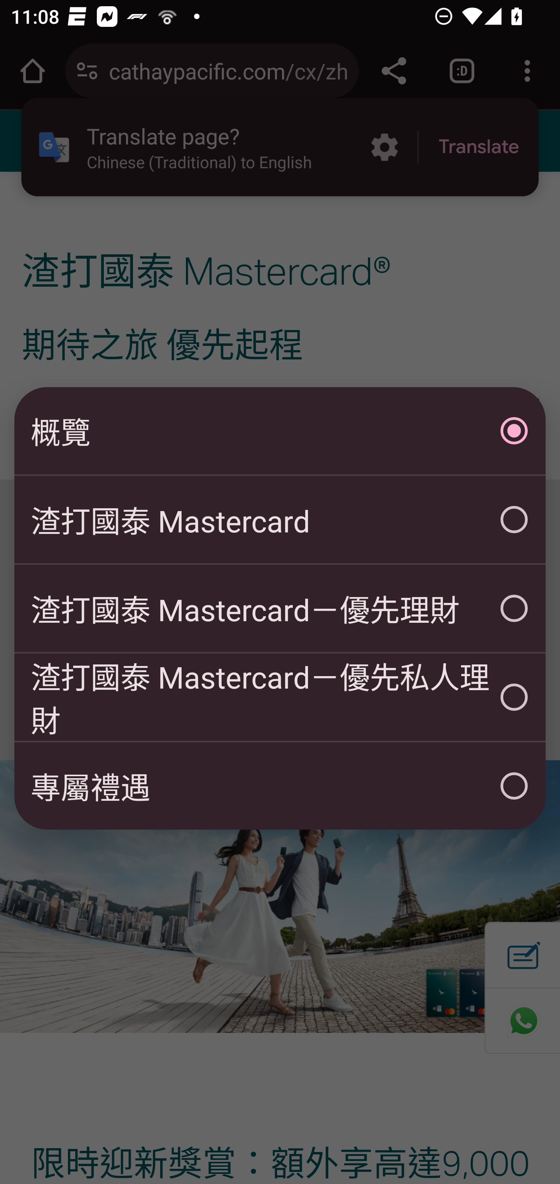 The image size is (560, 1184). Describe the element at coordinates (280, 697) in the screenshot. I see `渣打國泰 Mastercard－優先私人理財` at that location.